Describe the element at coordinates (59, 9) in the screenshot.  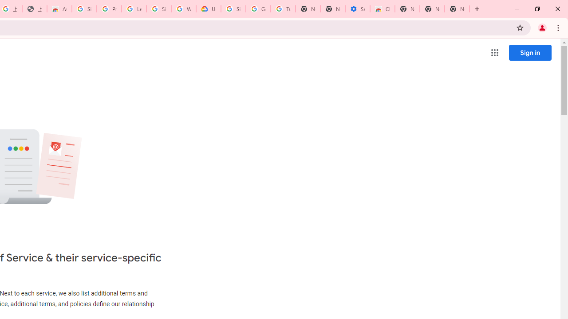
I see `Awesome Screen Recorder & Screenshot - Chrome Web Store` at that location.